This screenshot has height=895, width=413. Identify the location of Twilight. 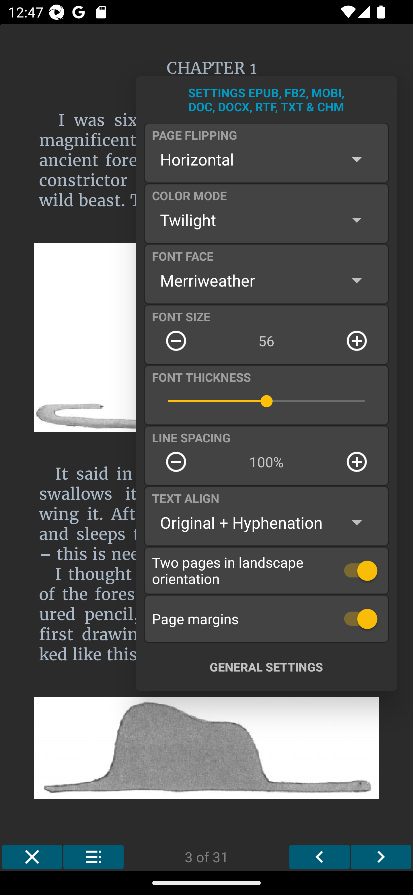
(266, 220).